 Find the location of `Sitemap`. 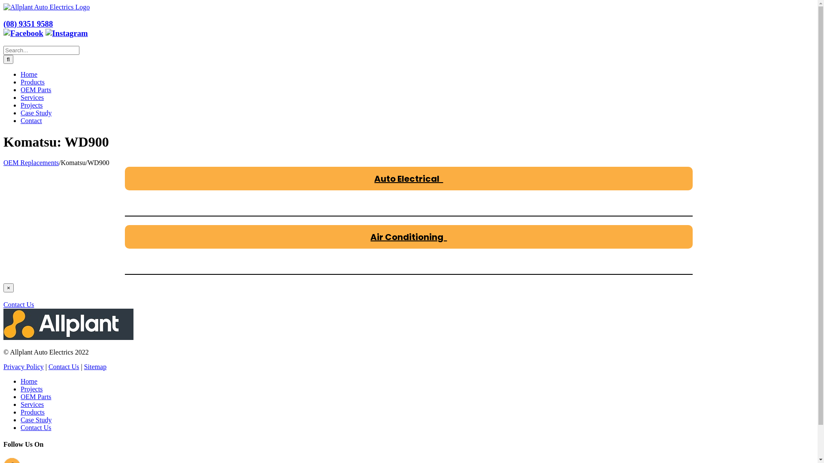

Sitemap is located at coordinates (95, 367).